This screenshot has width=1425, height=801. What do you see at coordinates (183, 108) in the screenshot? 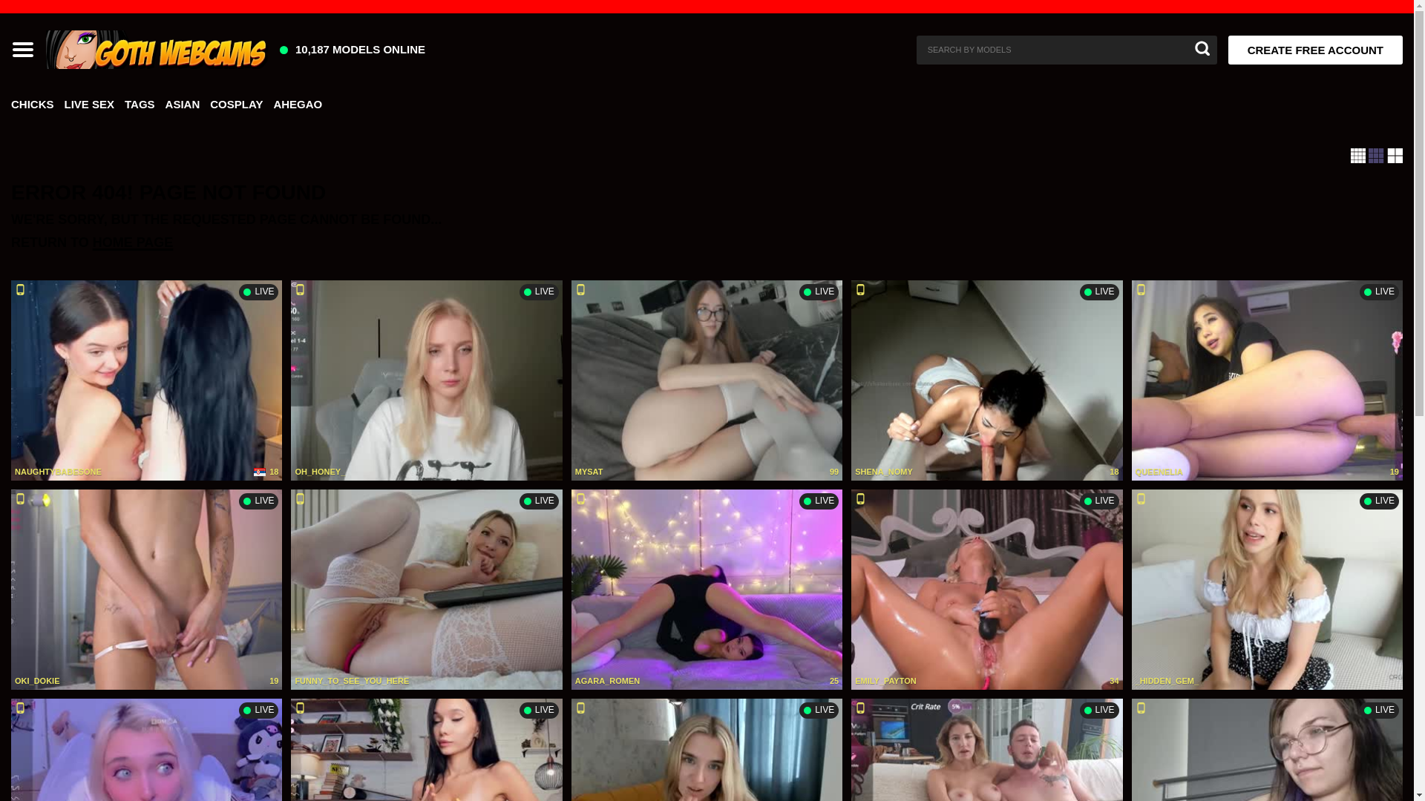
I see `ASIAN` at bounding box center [183, 108].